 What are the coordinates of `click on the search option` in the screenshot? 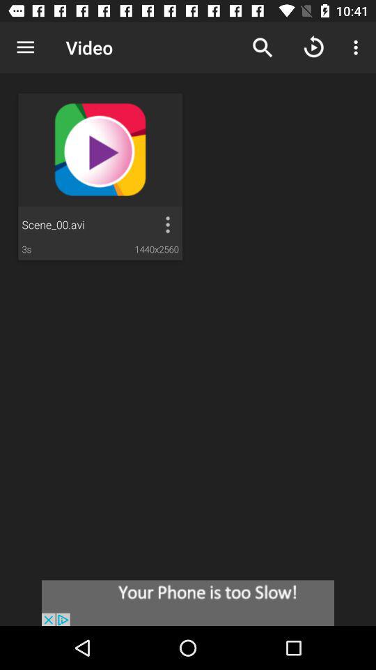 It's located at (263, 47).